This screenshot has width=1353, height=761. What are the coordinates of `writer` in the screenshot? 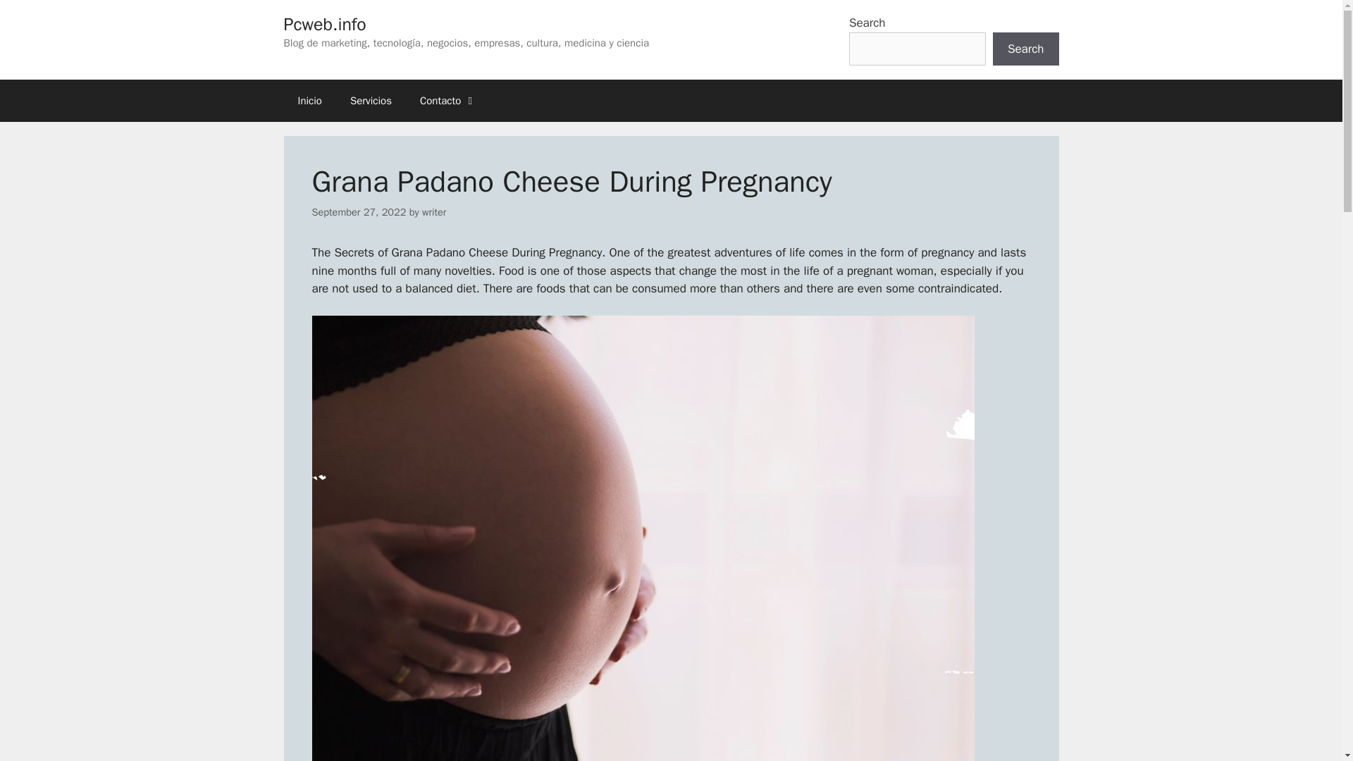 It's located at (434, 211).